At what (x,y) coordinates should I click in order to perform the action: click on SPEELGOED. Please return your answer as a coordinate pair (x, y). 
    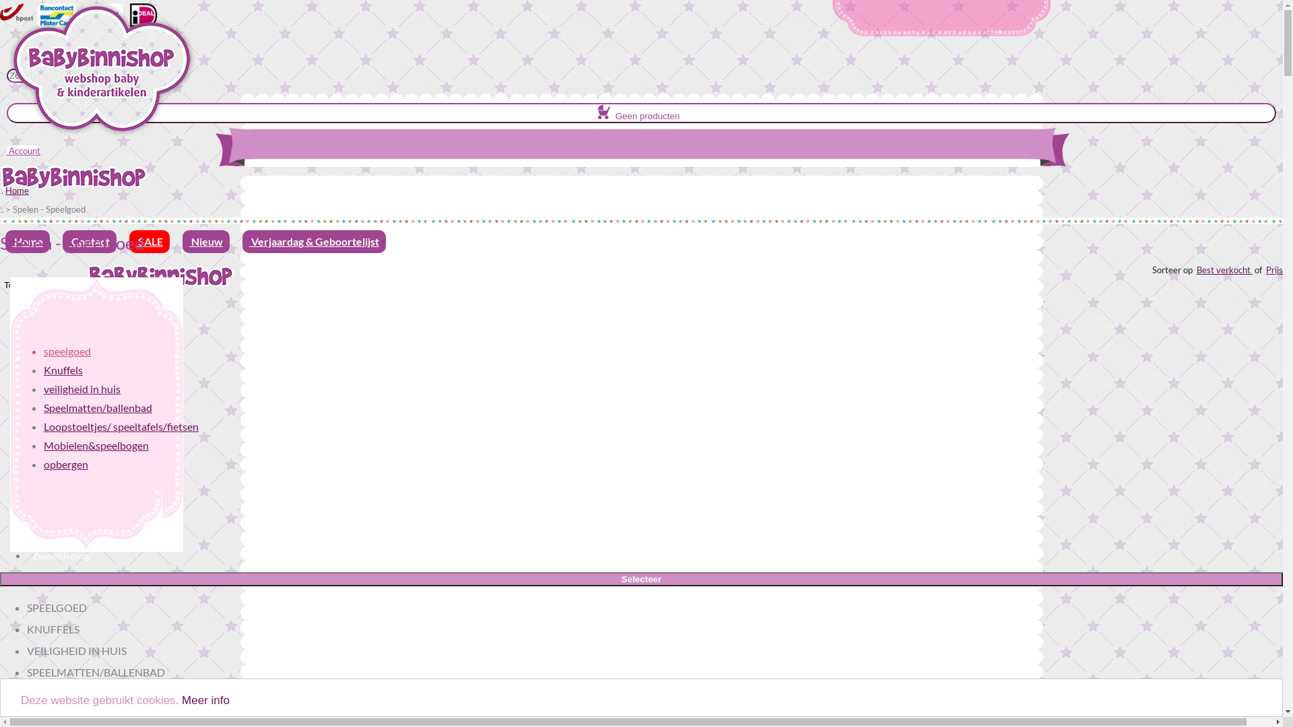
    Looking at the image, I should click on (57, 607).